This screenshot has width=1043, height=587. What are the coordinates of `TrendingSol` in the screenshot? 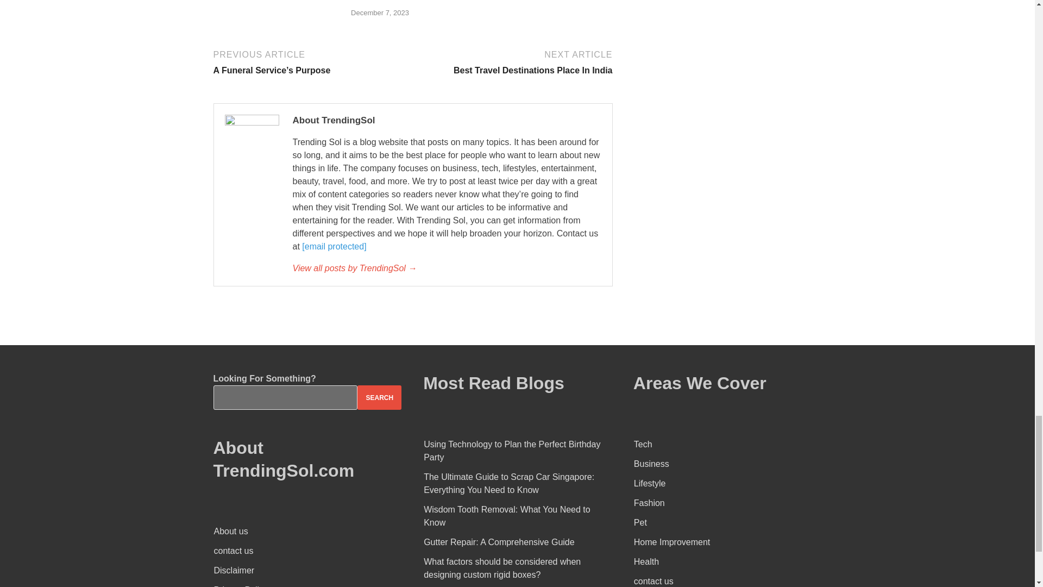 It's located at (514, 61).